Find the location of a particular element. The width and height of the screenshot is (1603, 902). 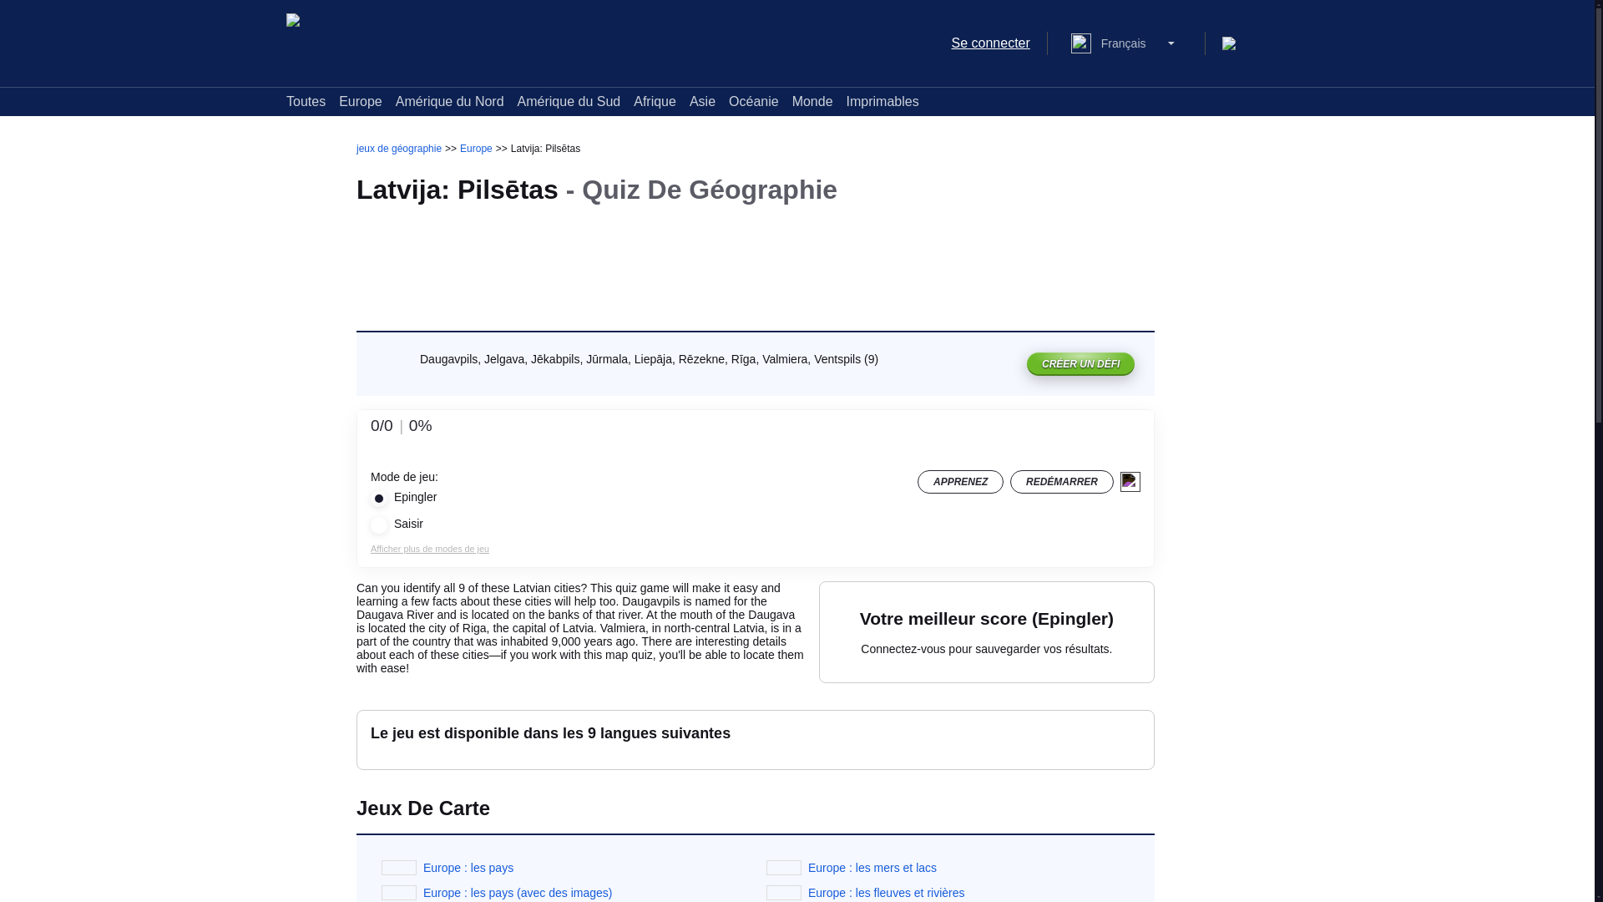

Asie is located at coordinates (701, 101).